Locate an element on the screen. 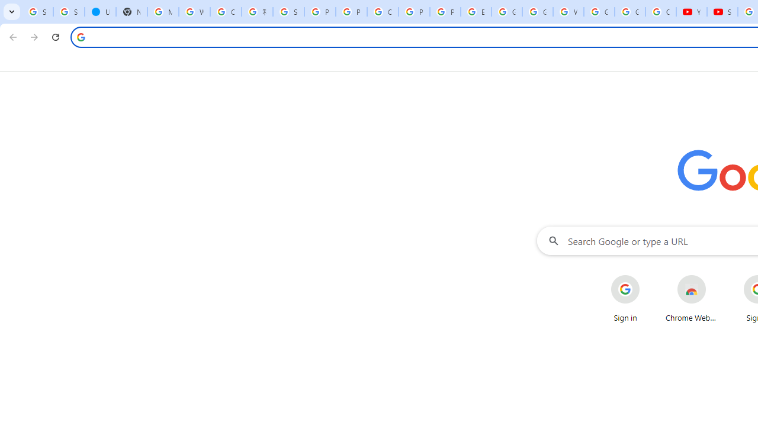  Google Account is located at coordinates (630, 12).